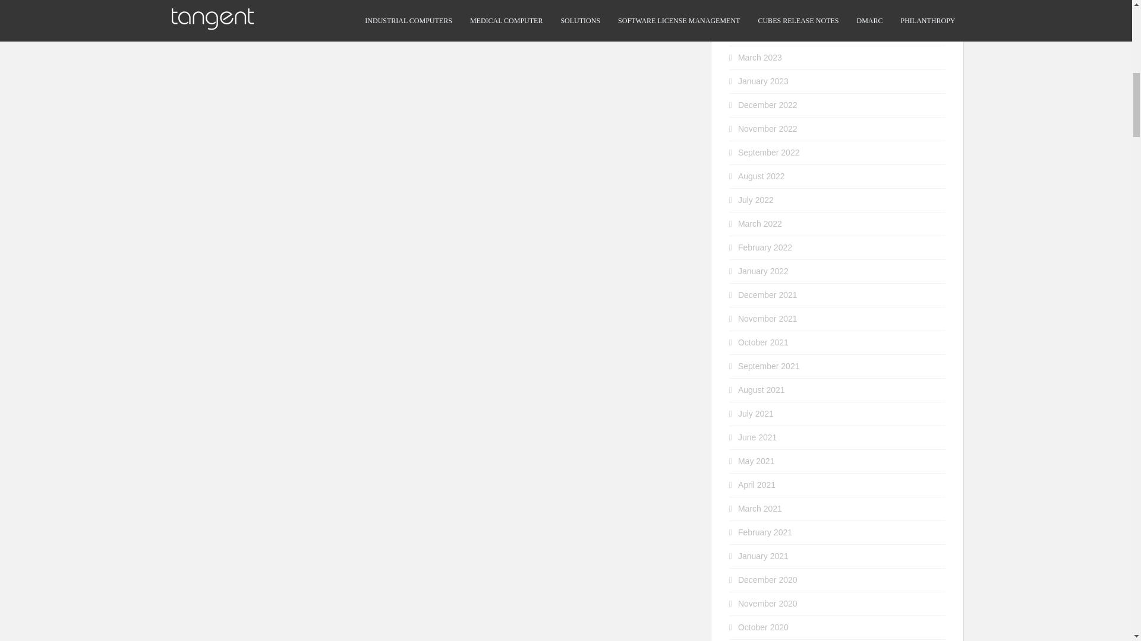 Image resolution: width=1141 pixels, height=641 pixels. Describe the element at coordinates (768, 104) in the screenshot. I see `December 2022` at that location.